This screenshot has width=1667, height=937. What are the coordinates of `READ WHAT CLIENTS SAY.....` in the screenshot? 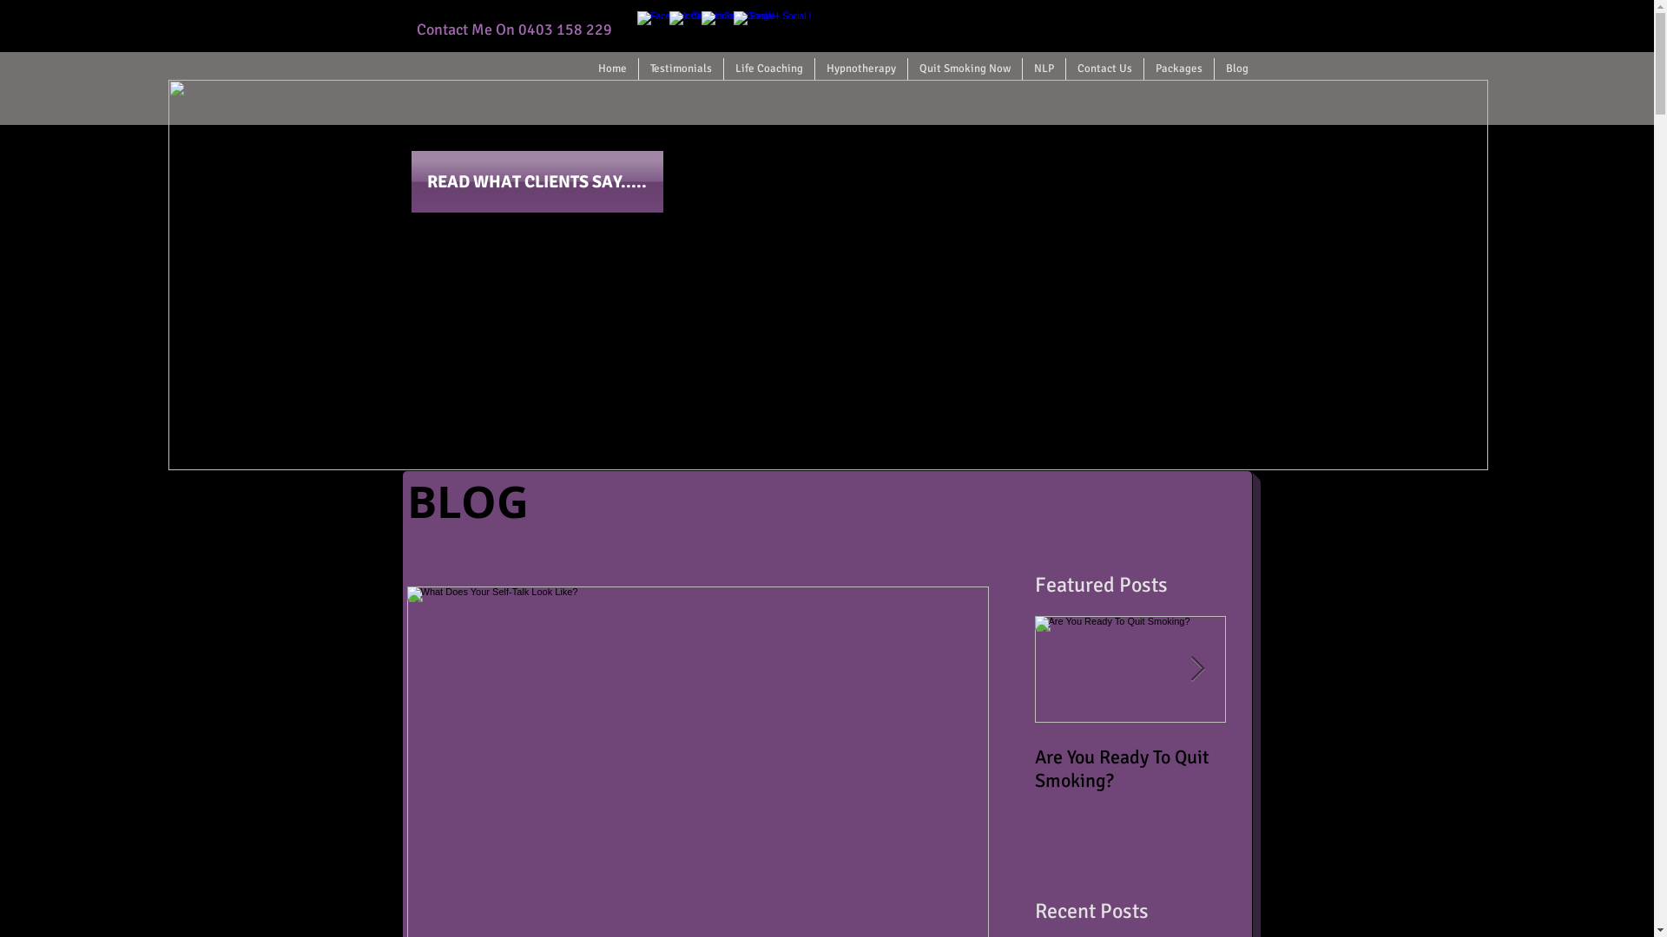 It's located at (537, 182).